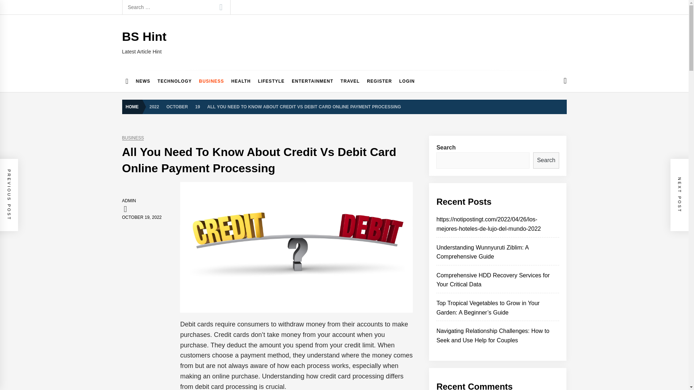  I want to click on Search, so click(220, 7).